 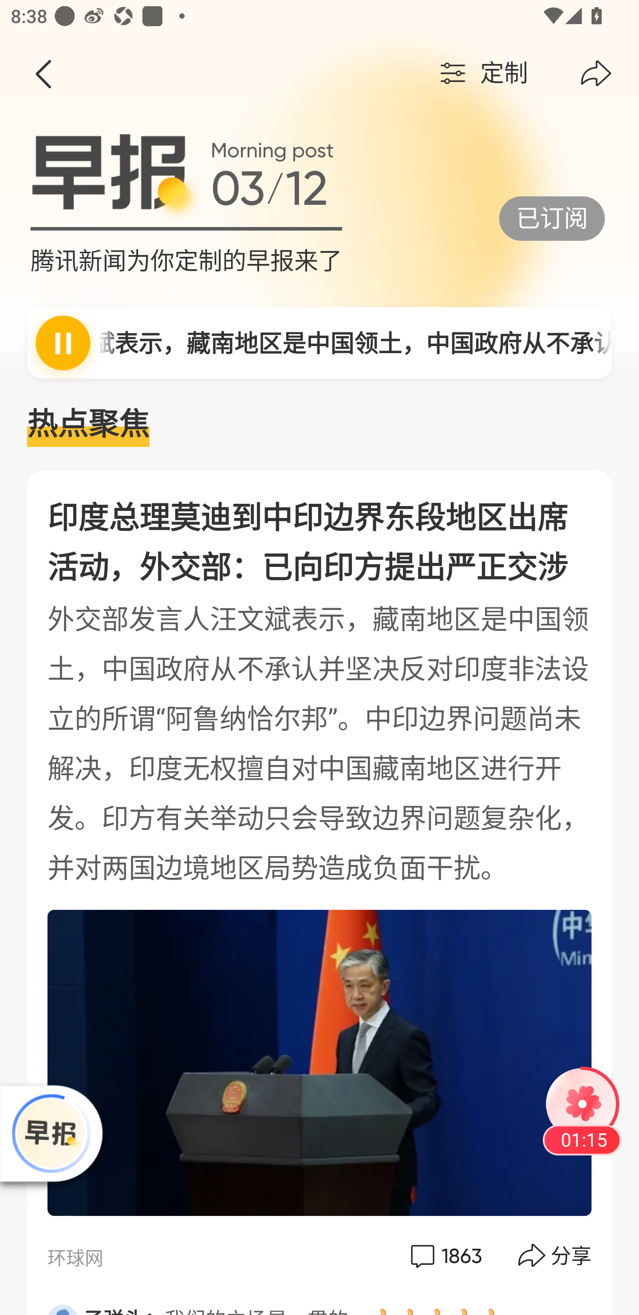 I want to click on  定制, so click(x=482, y=74).